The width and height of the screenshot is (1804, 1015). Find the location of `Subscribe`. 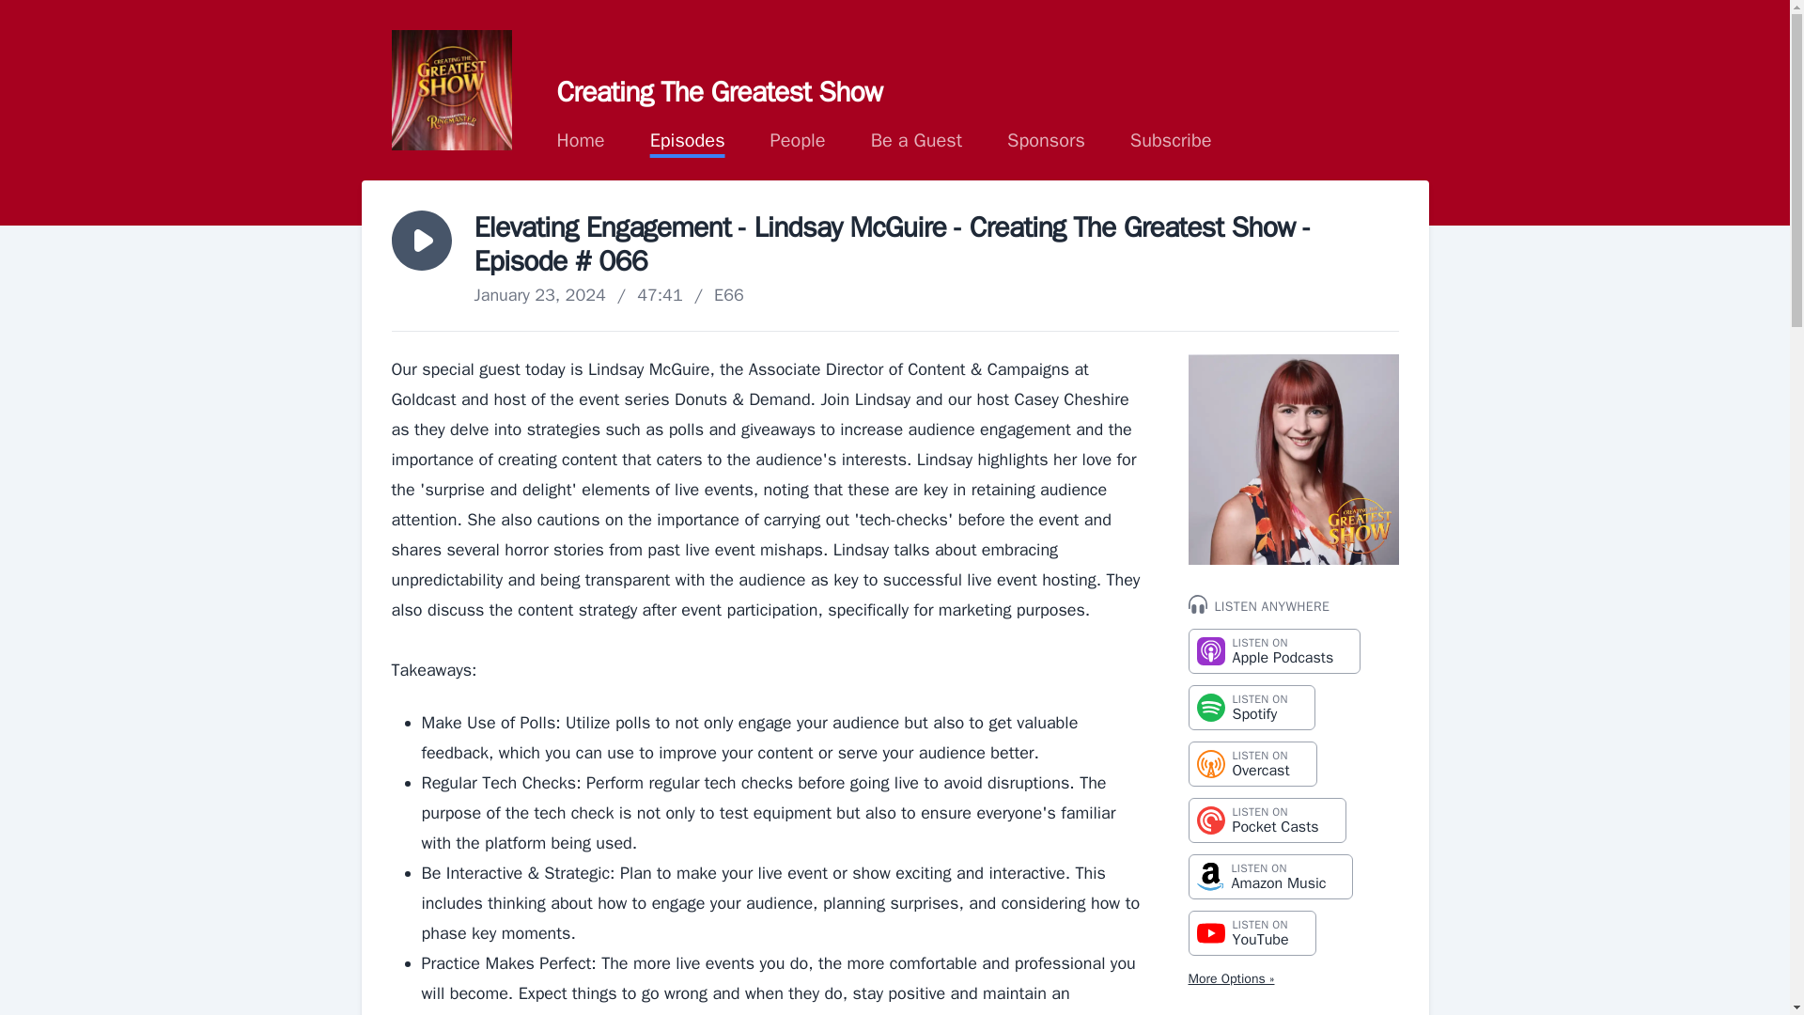

Subscribe is located at coordinates (1251, 707).